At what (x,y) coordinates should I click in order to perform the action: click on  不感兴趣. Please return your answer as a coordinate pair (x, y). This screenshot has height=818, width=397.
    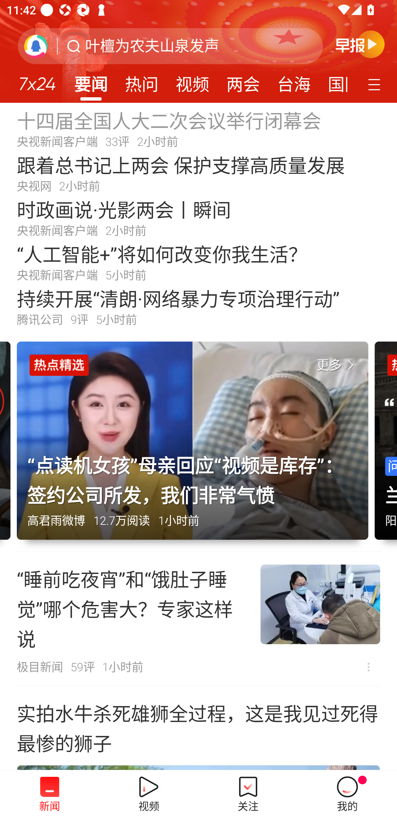
    Looking at the image, I should click on (368, 667).